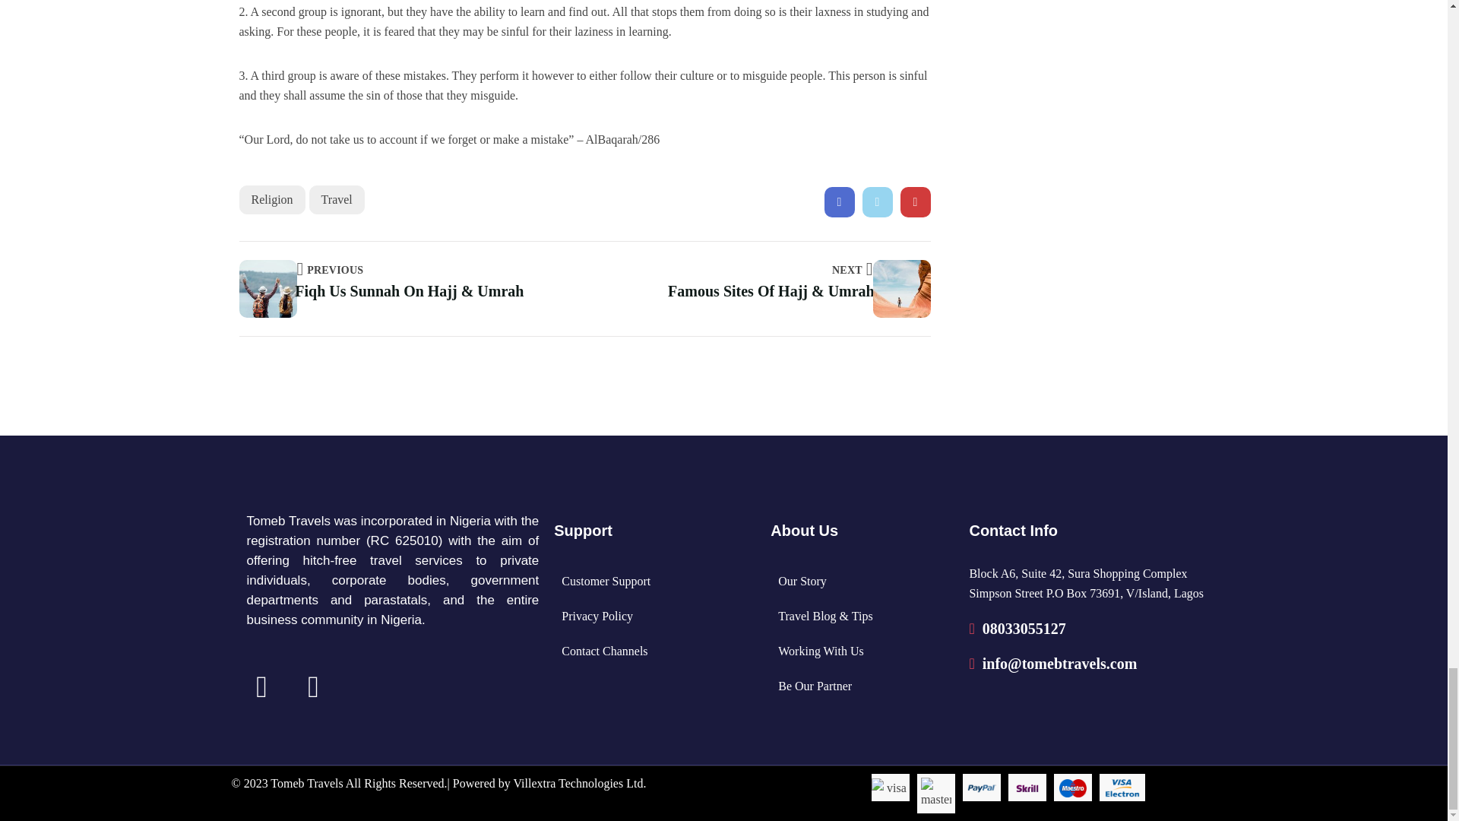  What do you see at coordinates (935, 793) in the screenshot?
I see `mastercard` at bounding box center [935, 793].